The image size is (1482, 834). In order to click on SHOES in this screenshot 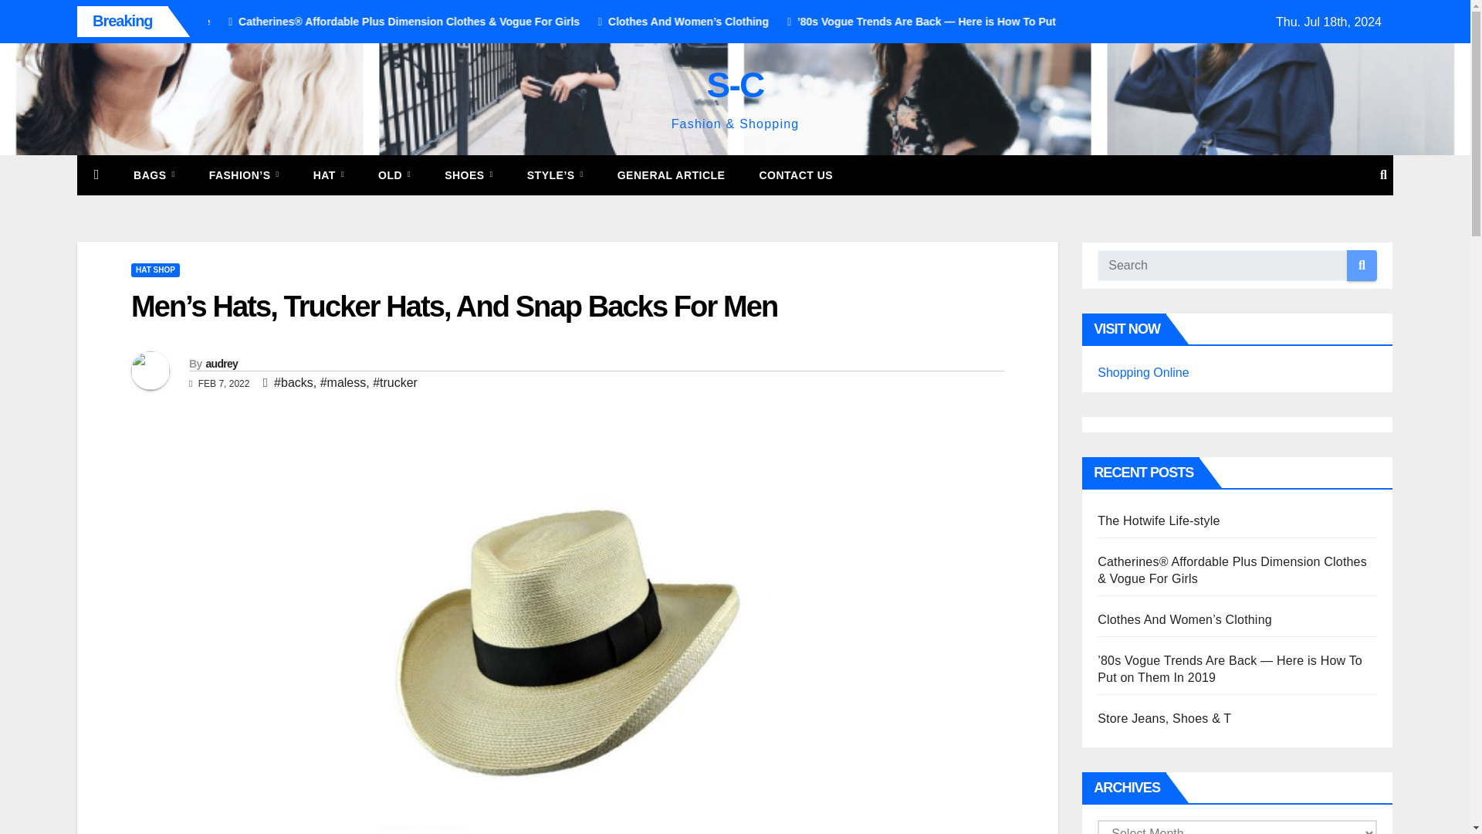, I will do `click(469, 175)`.